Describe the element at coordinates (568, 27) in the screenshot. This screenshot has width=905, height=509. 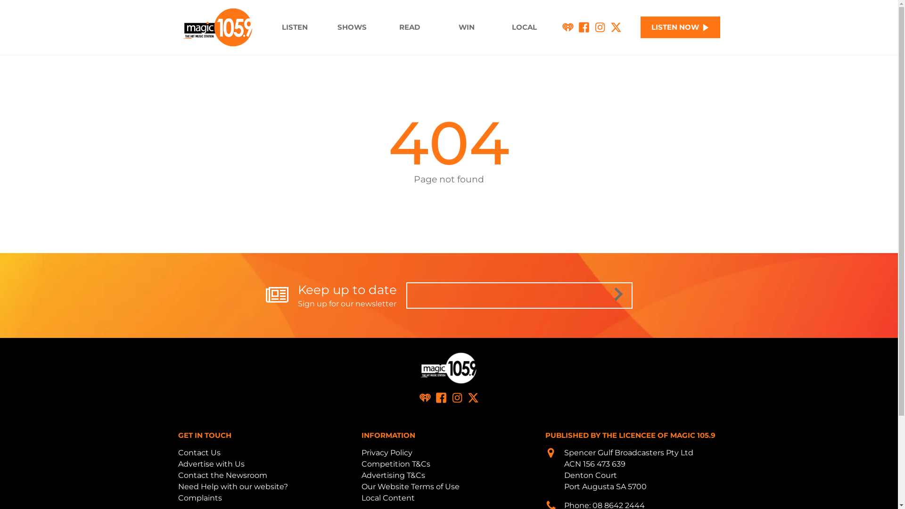
I see `iHeart` at that location.